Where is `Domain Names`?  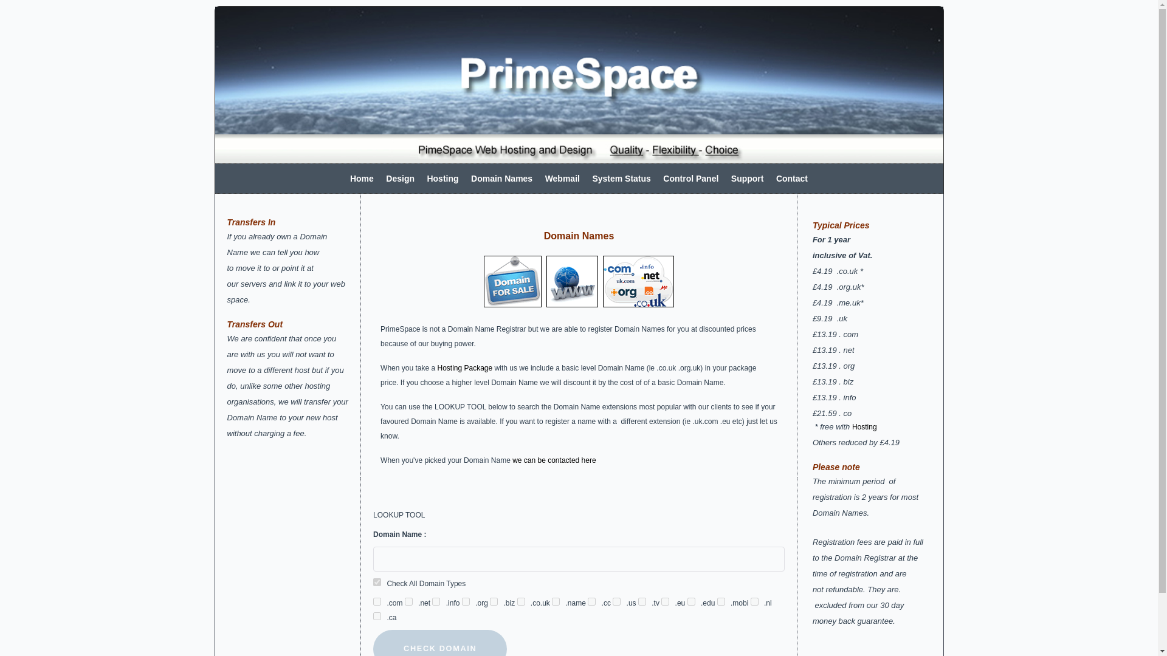
Domain Names is located at coordinates (501, 179).